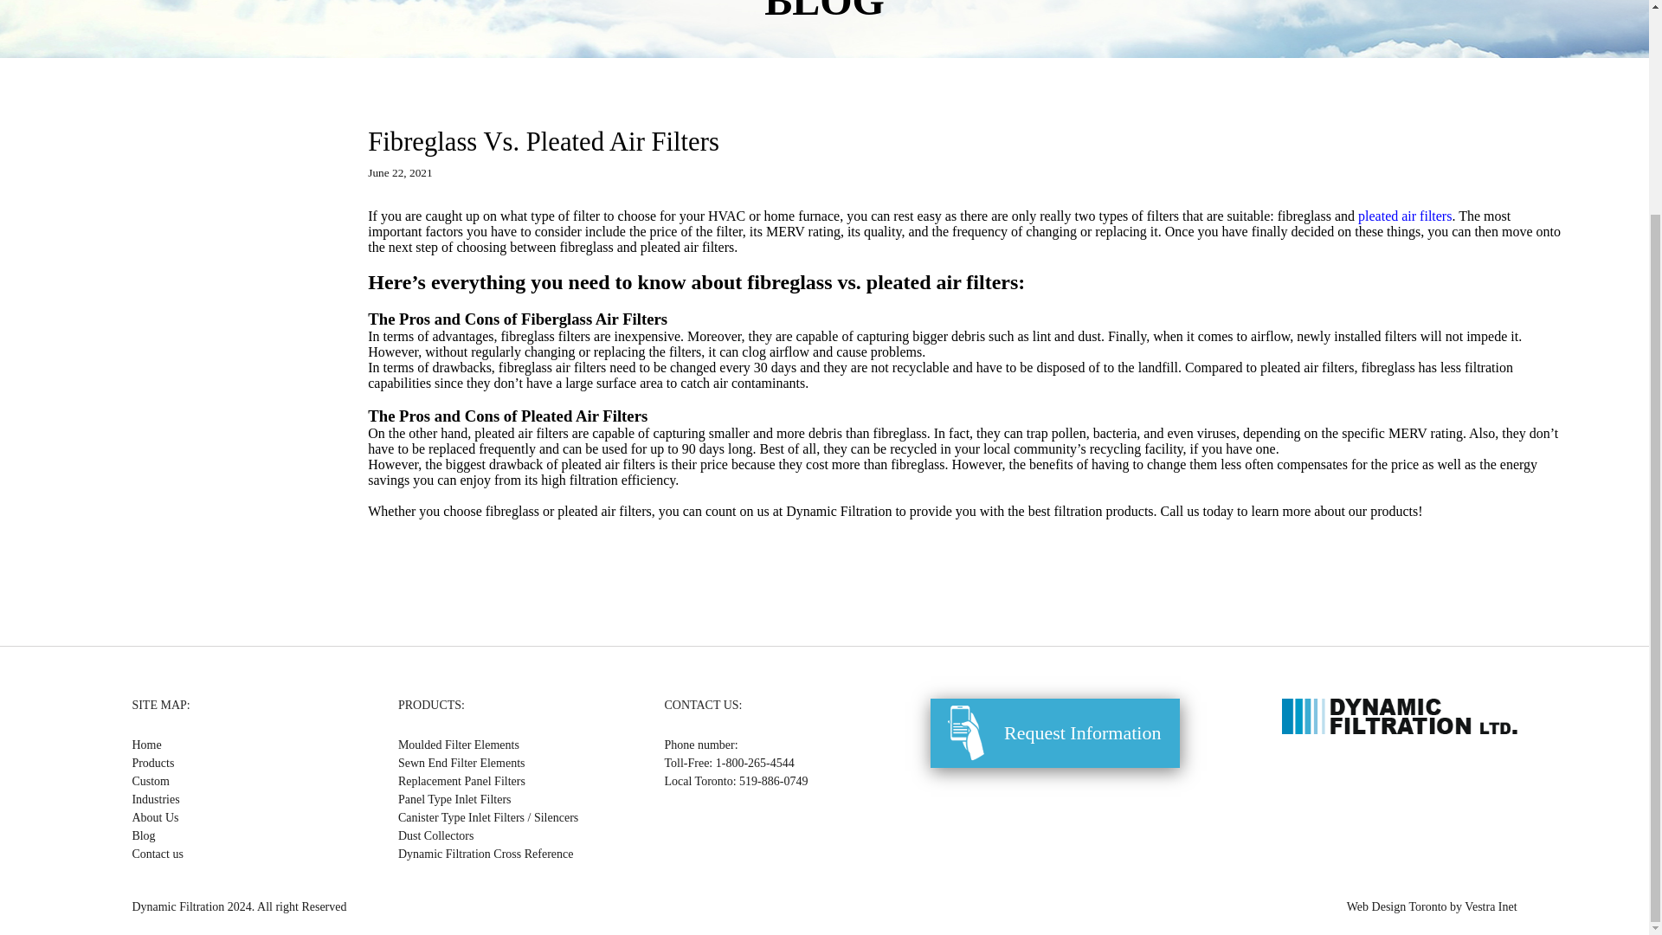  I want to click on Panel Type Inlet Filters, so click(455, 798).